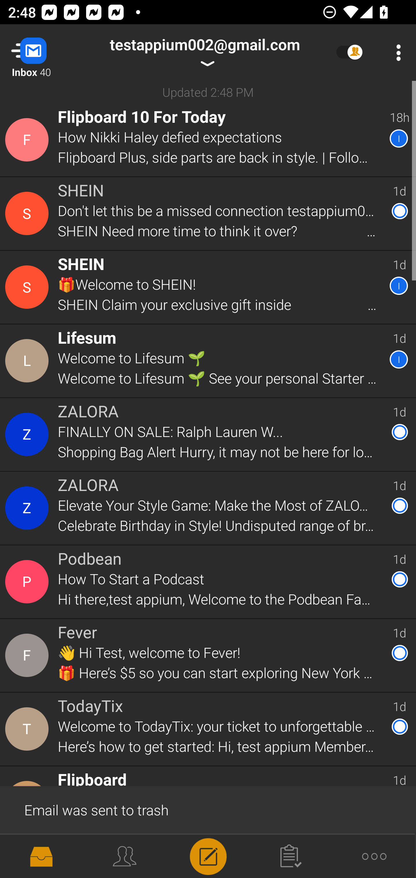 Image resolution: width=416 pixels, height=878 pixels. Describe the element at coordinates (28, 140) in the screenshot. I see `Contact Details` at that location.